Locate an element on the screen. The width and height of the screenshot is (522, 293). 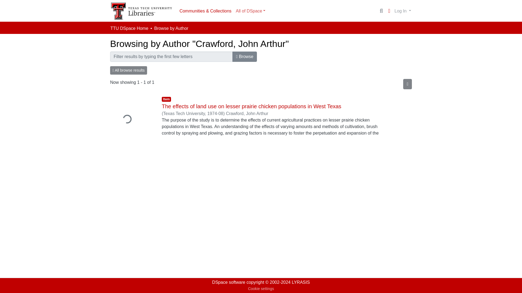
TTU DSpace Home is located at coordinates (129, 28).